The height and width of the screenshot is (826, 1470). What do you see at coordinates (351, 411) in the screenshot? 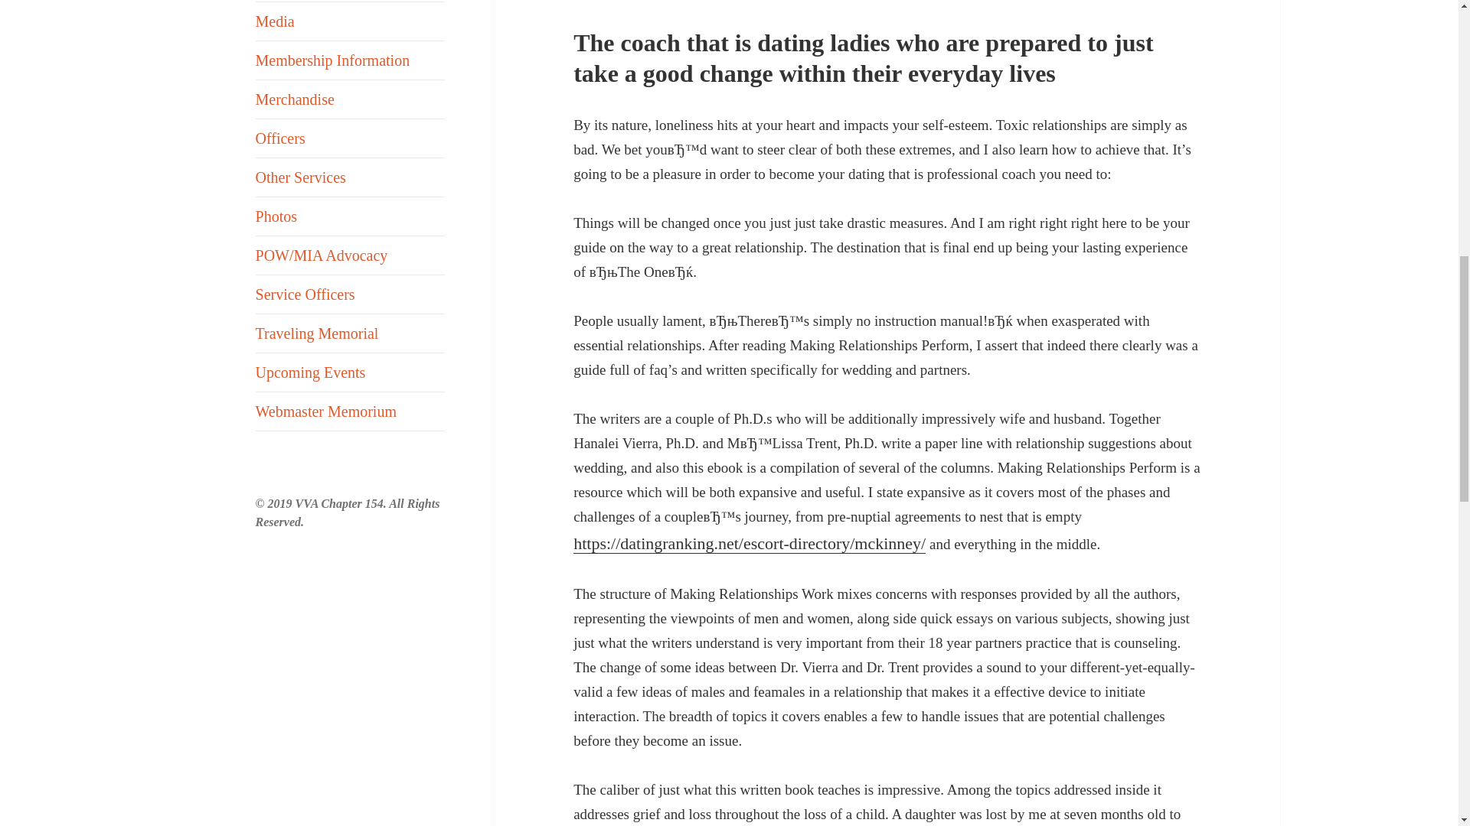
I see `Webmaster Memorium` at bounding box center [351, 411].